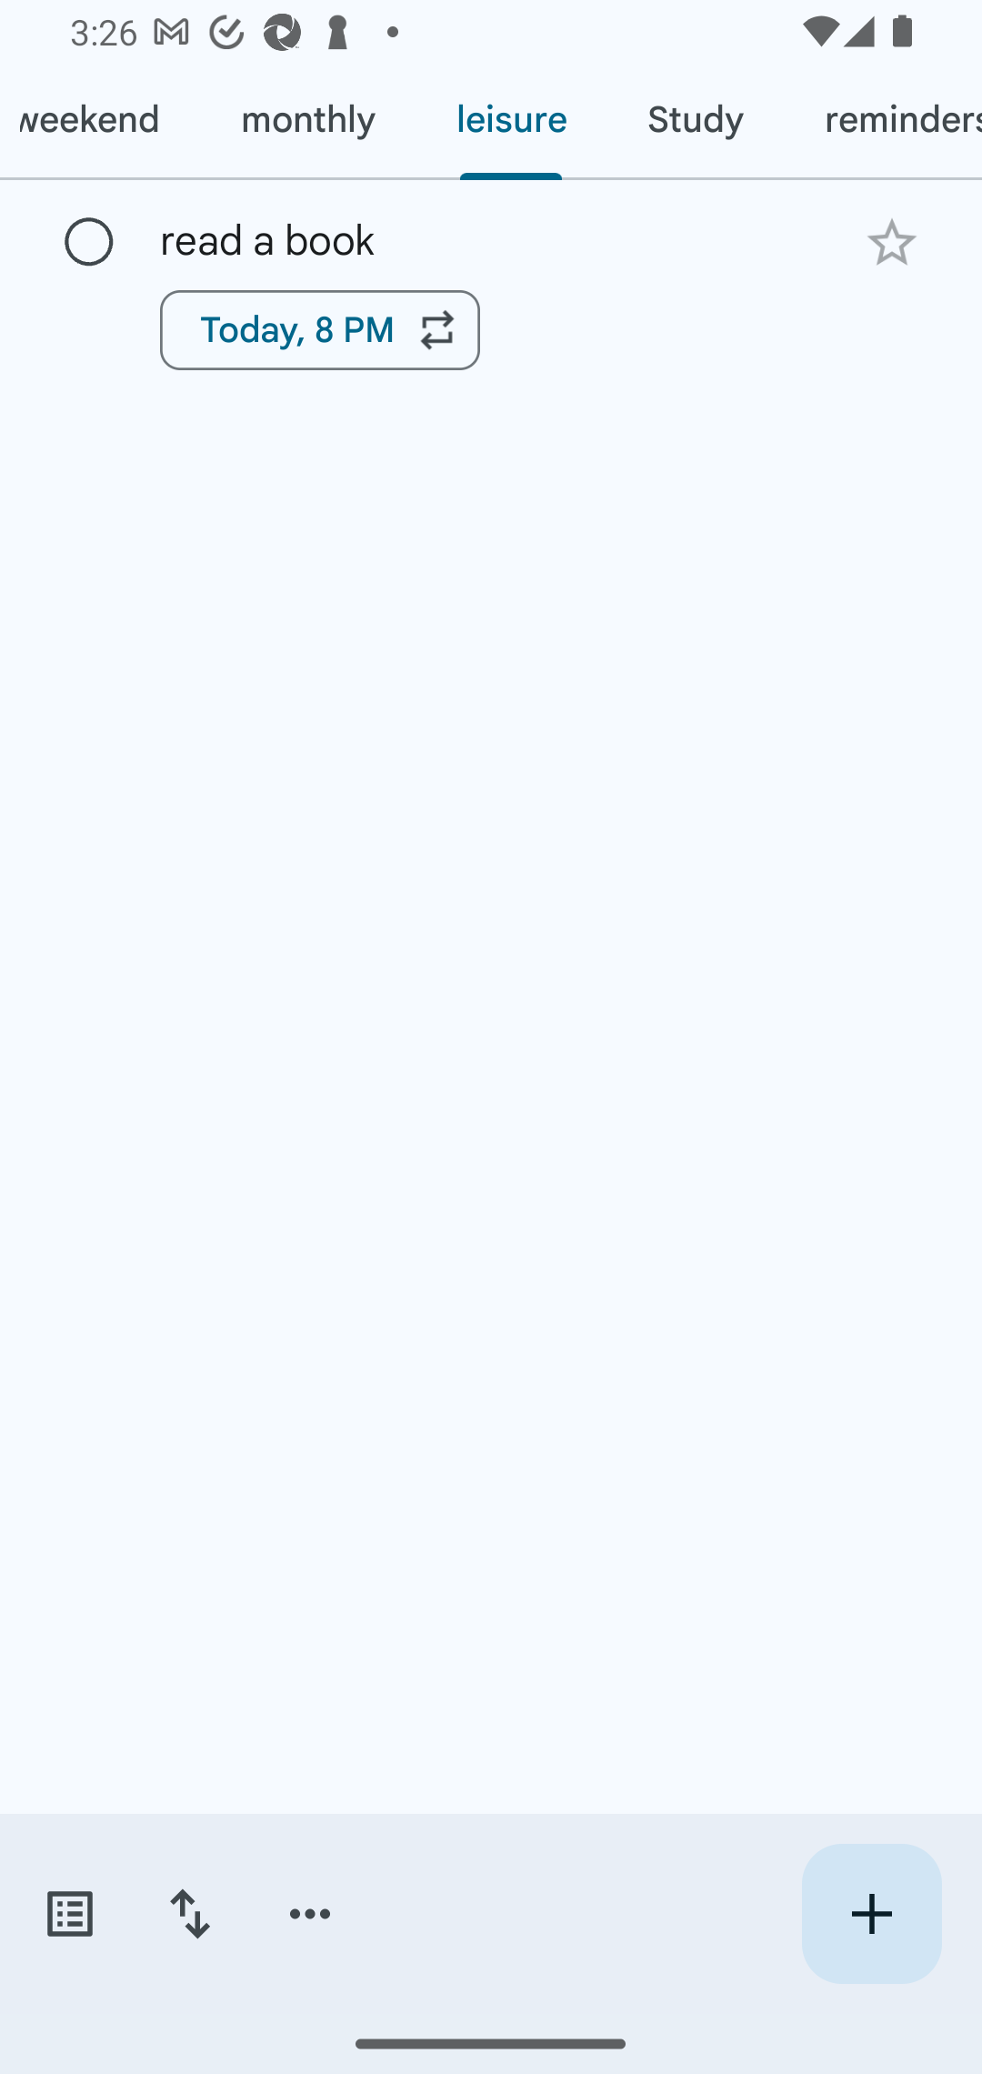  I want to click on monthly, so click(307, 120).